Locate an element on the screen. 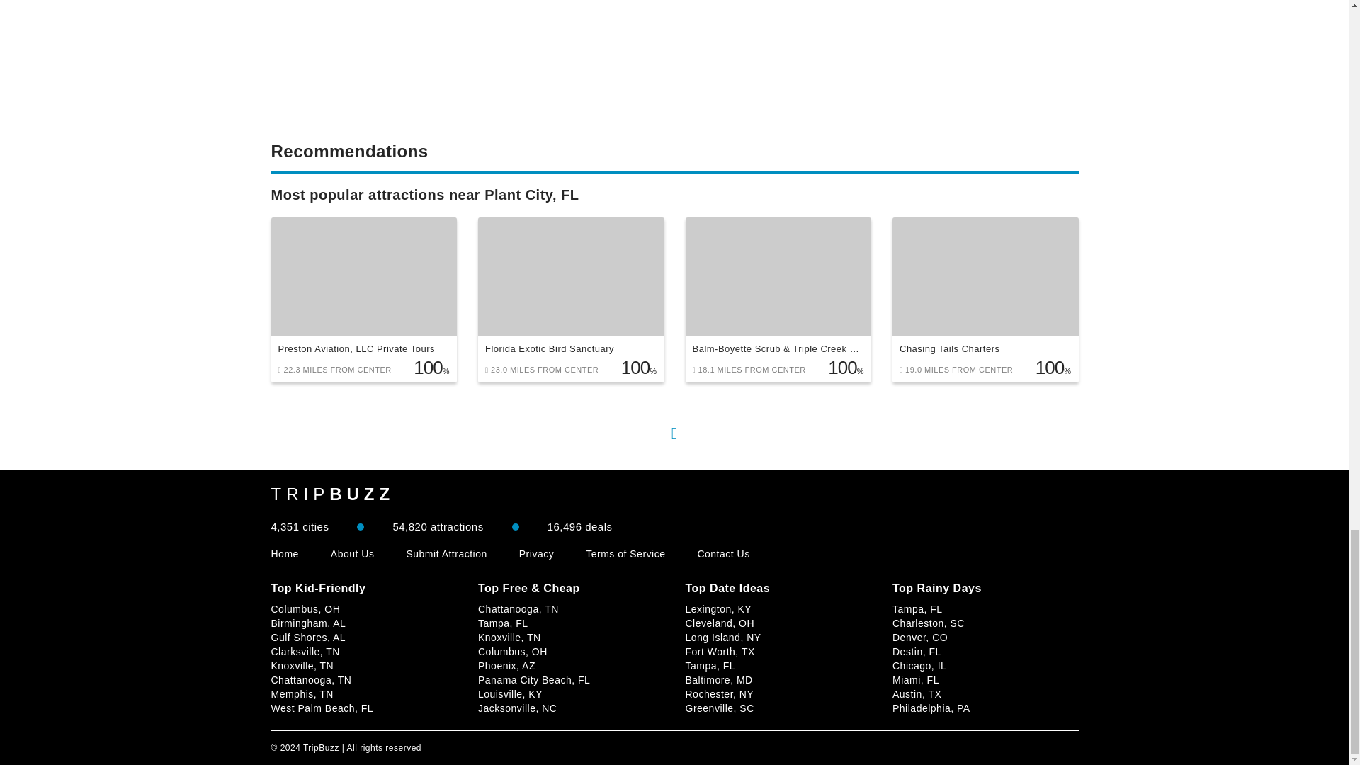 The width and height of the screenshot is (1360, 765). Home is located at coordinates (284, 554).